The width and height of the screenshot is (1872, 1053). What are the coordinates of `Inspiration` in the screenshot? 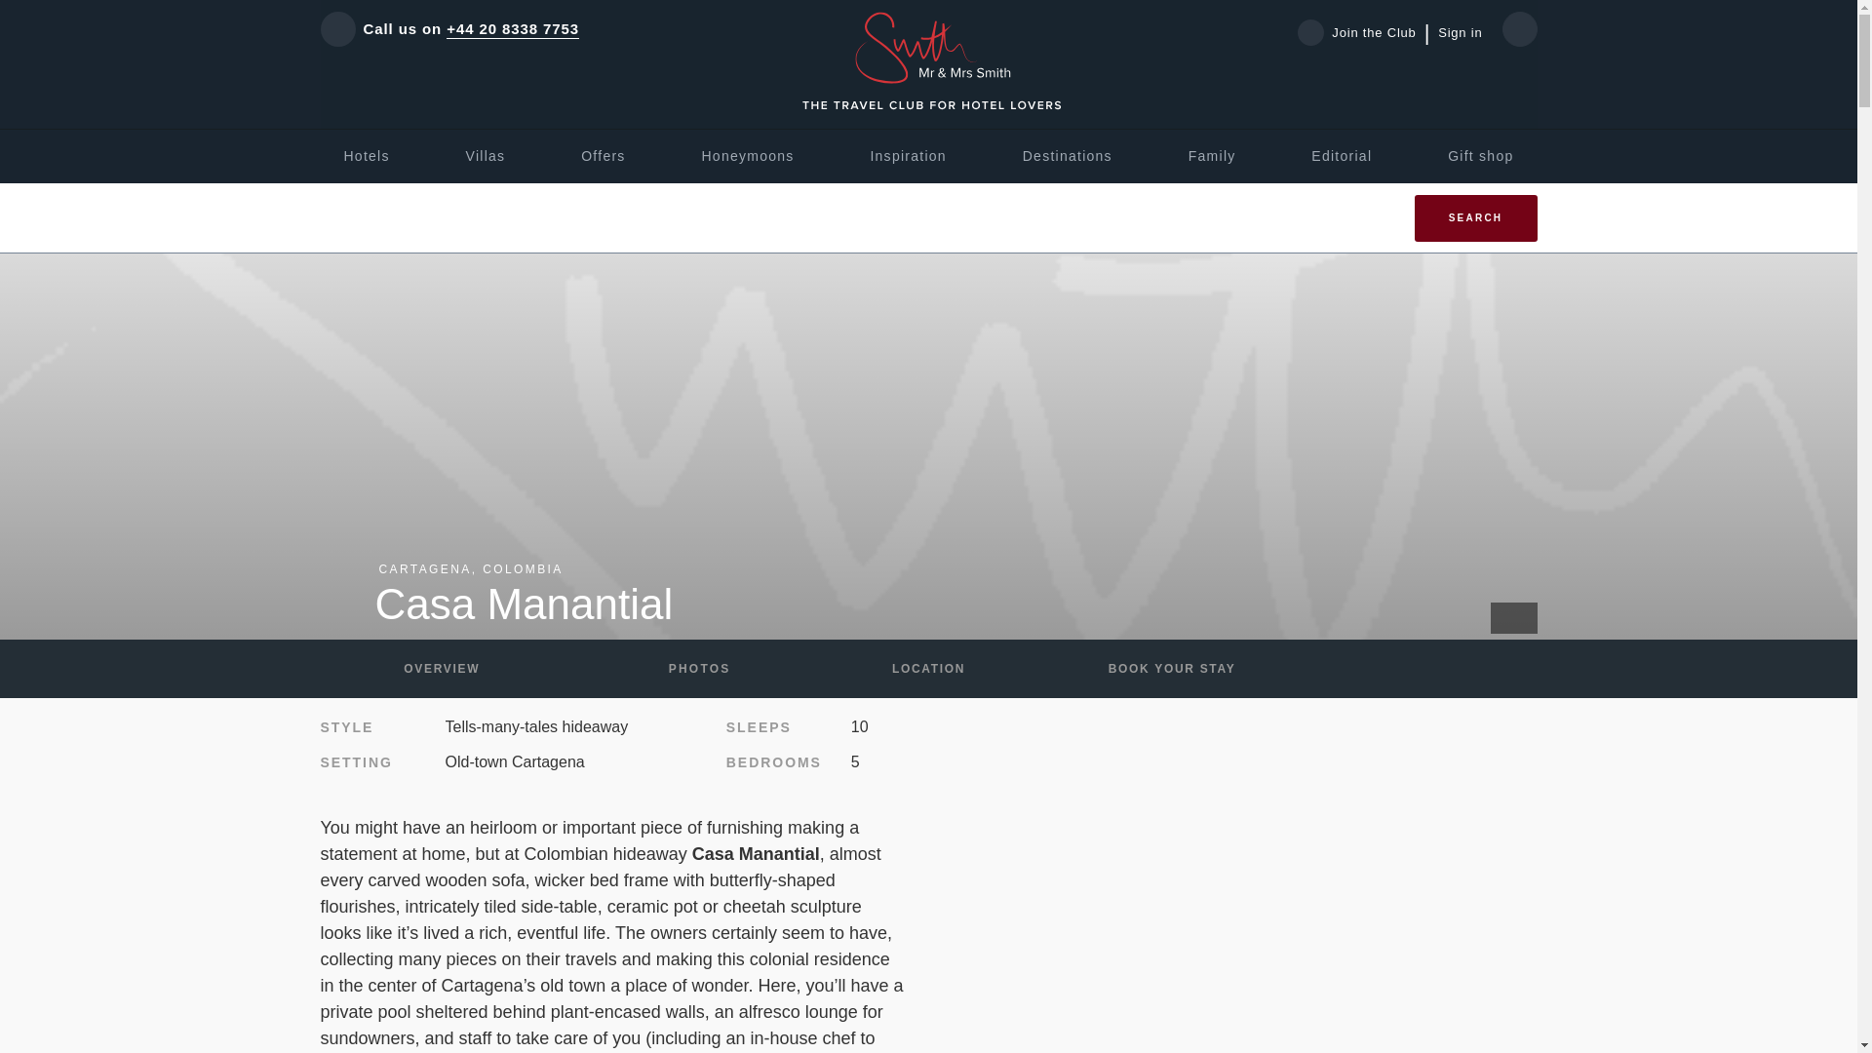 It's located at (907, 155).